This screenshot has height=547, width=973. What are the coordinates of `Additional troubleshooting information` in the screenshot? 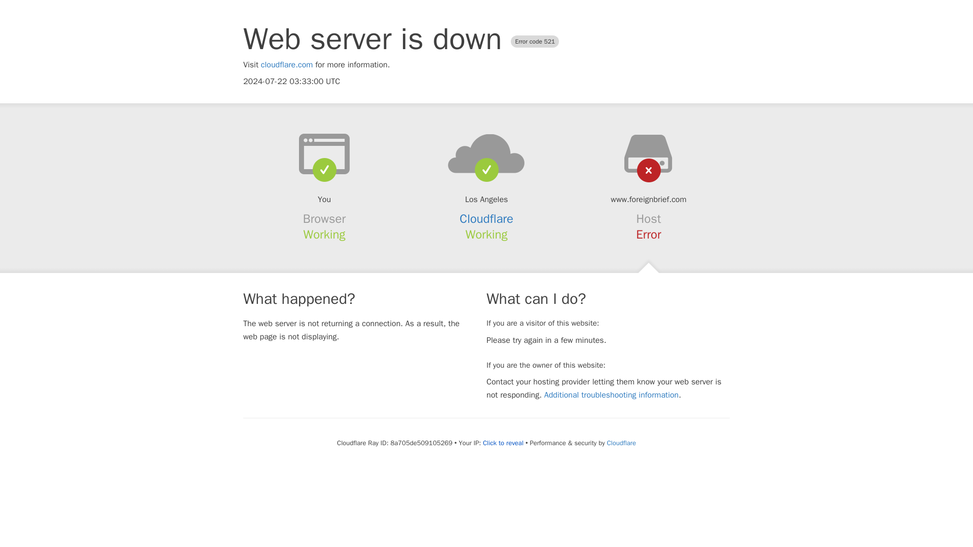 It's located at (611, 395).